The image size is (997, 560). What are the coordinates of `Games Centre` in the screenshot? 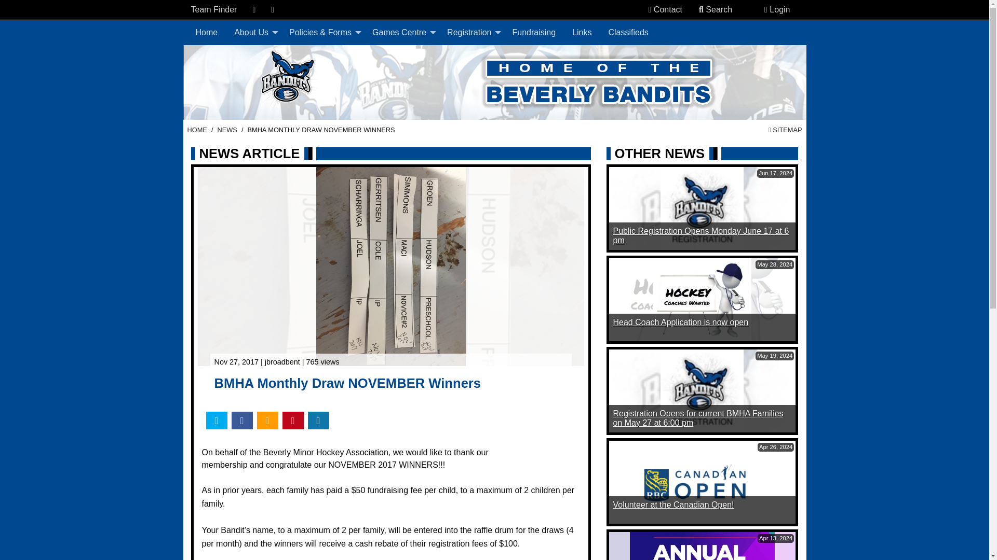 It's located at (401, 33).